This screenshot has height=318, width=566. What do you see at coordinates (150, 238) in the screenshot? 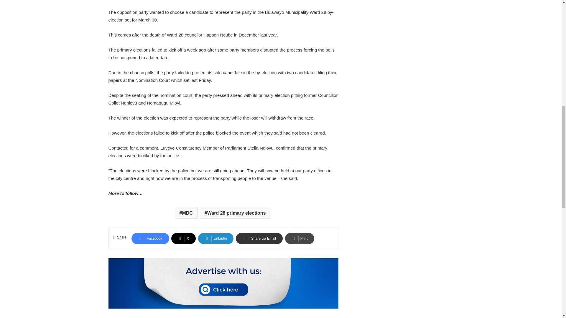
I see `Facebook` at bounding box center [150, 238].